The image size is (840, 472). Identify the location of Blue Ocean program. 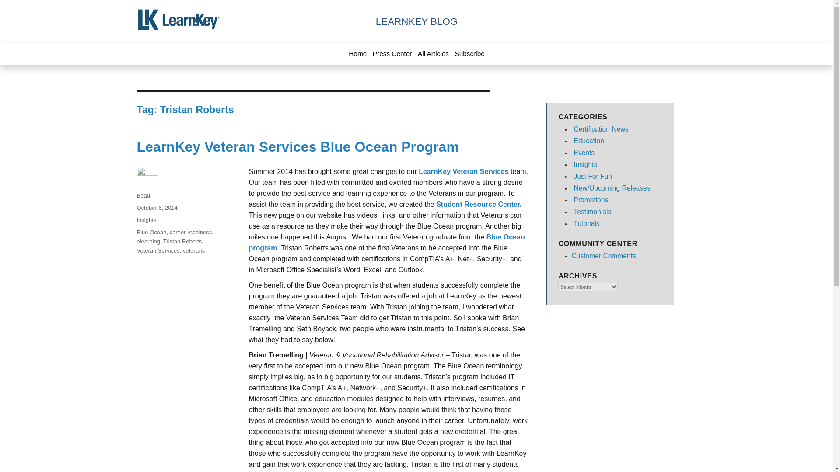
(386, 242).